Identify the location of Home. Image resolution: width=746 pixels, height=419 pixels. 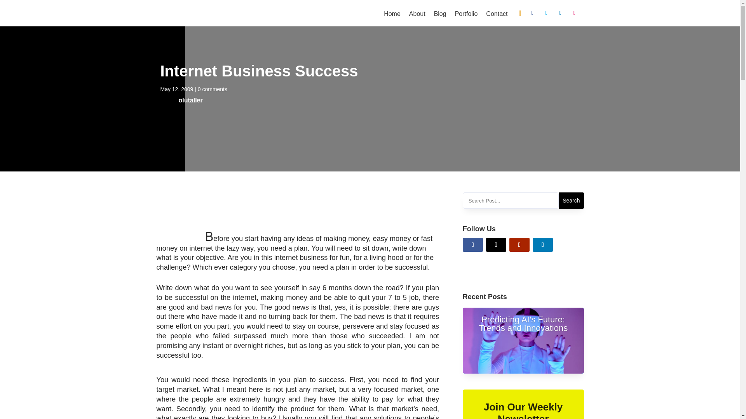
(392, 16).